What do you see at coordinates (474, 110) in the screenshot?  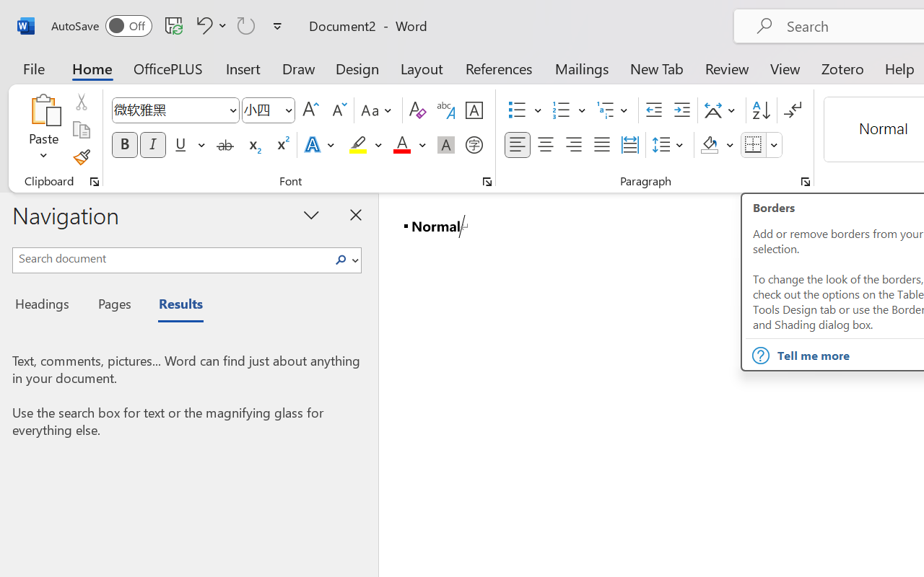 I see `Character Border` at bounding box center [474, 110].